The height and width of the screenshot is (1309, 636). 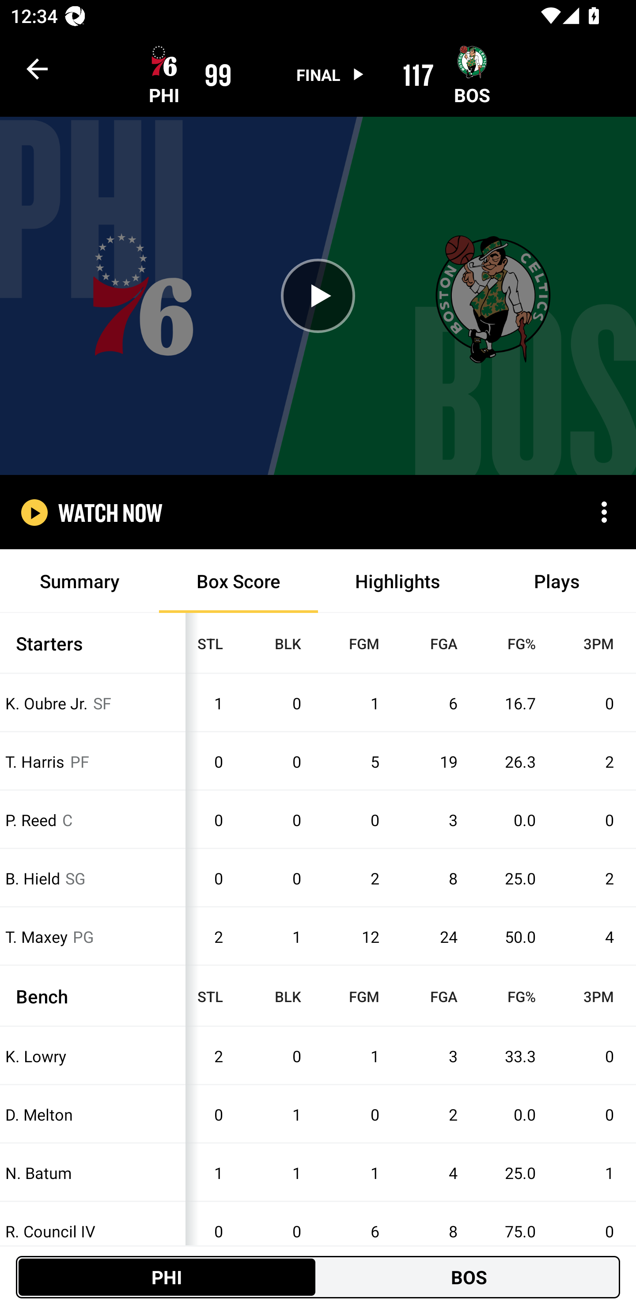 I want to click on N. Batum, so click(x=93, y=1173).